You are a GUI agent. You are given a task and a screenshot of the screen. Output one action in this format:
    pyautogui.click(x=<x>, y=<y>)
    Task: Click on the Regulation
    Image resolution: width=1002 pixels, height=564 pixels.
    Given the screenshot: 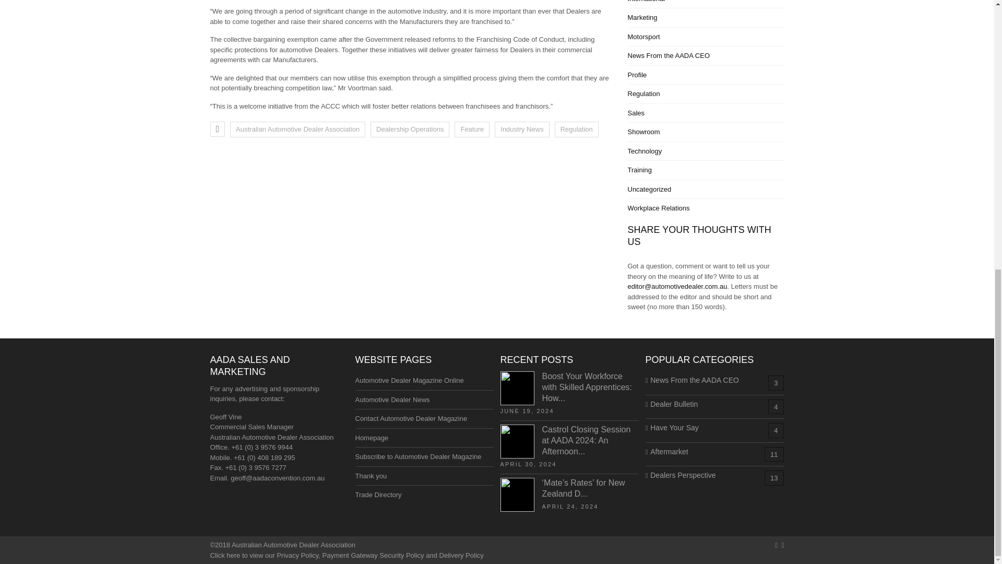 What is the action you would take?
    pyautogui.click(x=576, y=130)
    